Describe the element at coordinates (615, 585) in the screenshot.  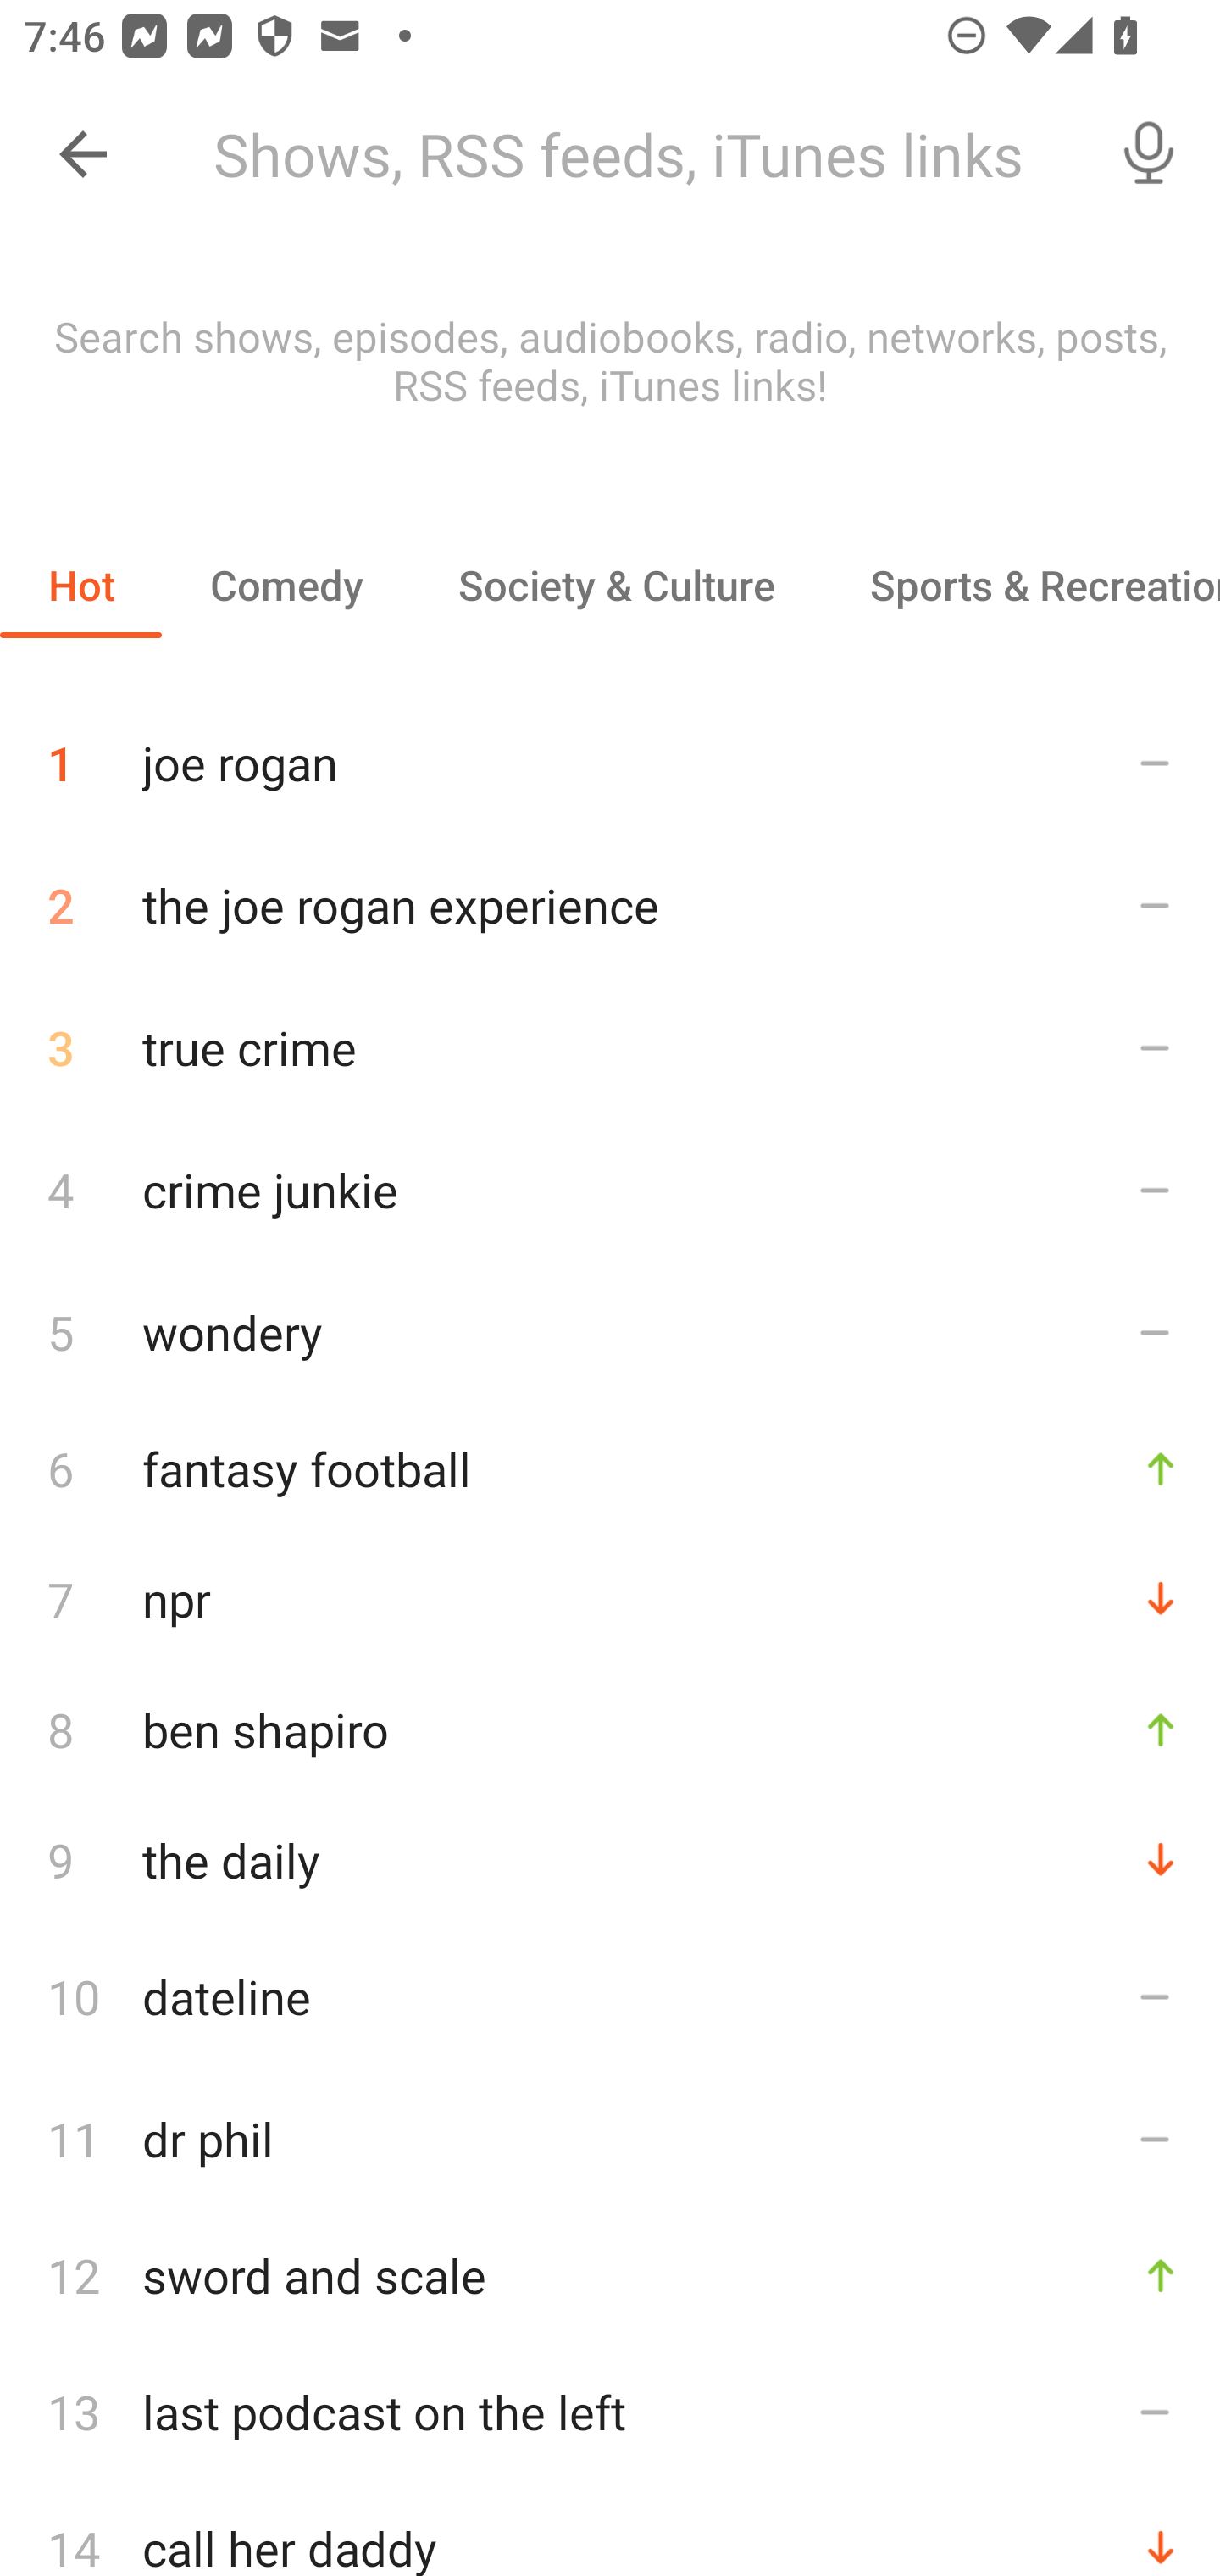
I see `Society & Culture` at that location.